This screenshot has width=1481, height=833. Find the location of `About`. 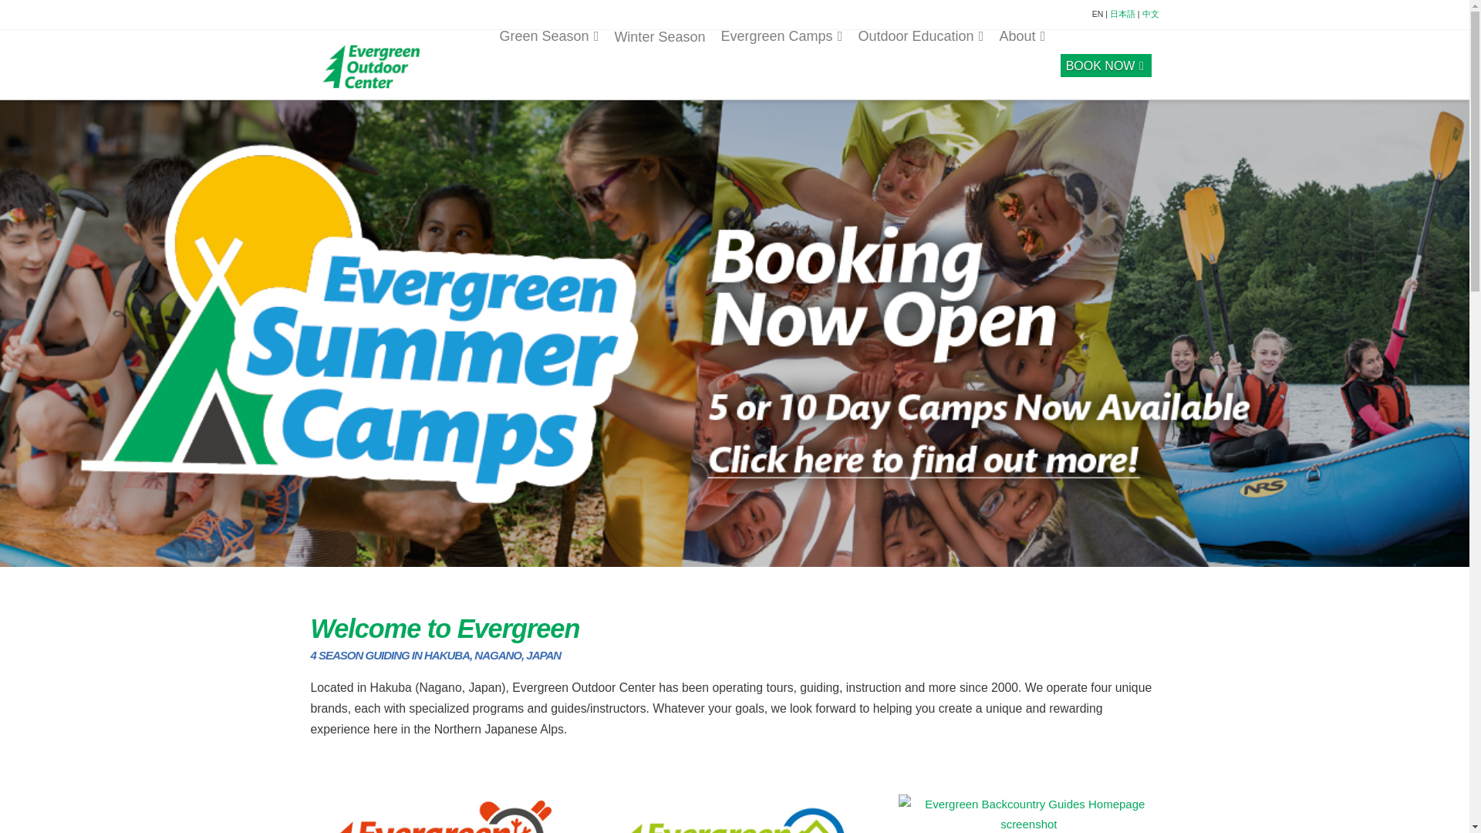

About is located at coordinates (1021, 63).